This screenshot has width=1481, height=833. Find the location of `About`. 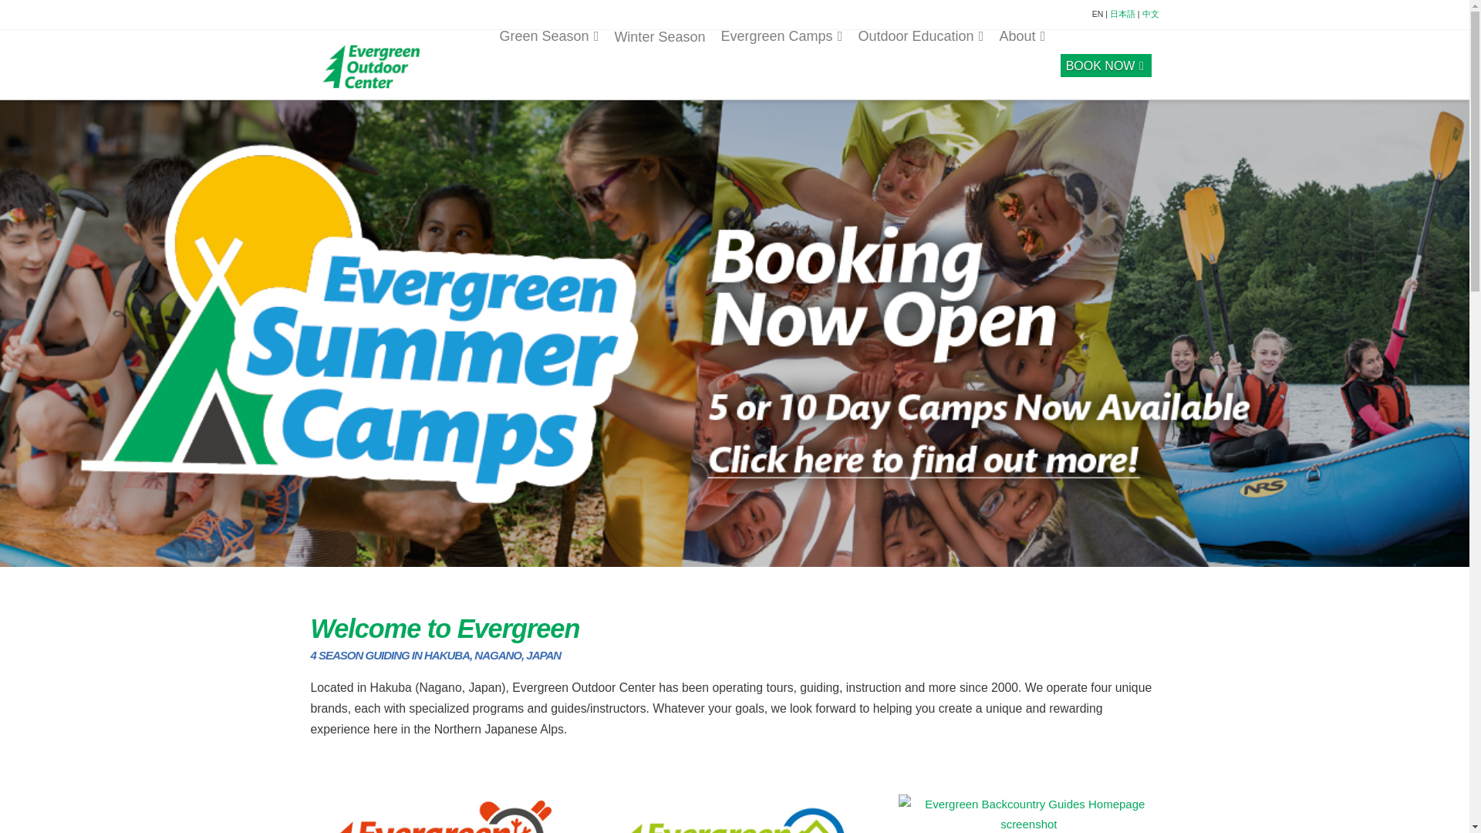

About is located at coordinates (1021, 63).